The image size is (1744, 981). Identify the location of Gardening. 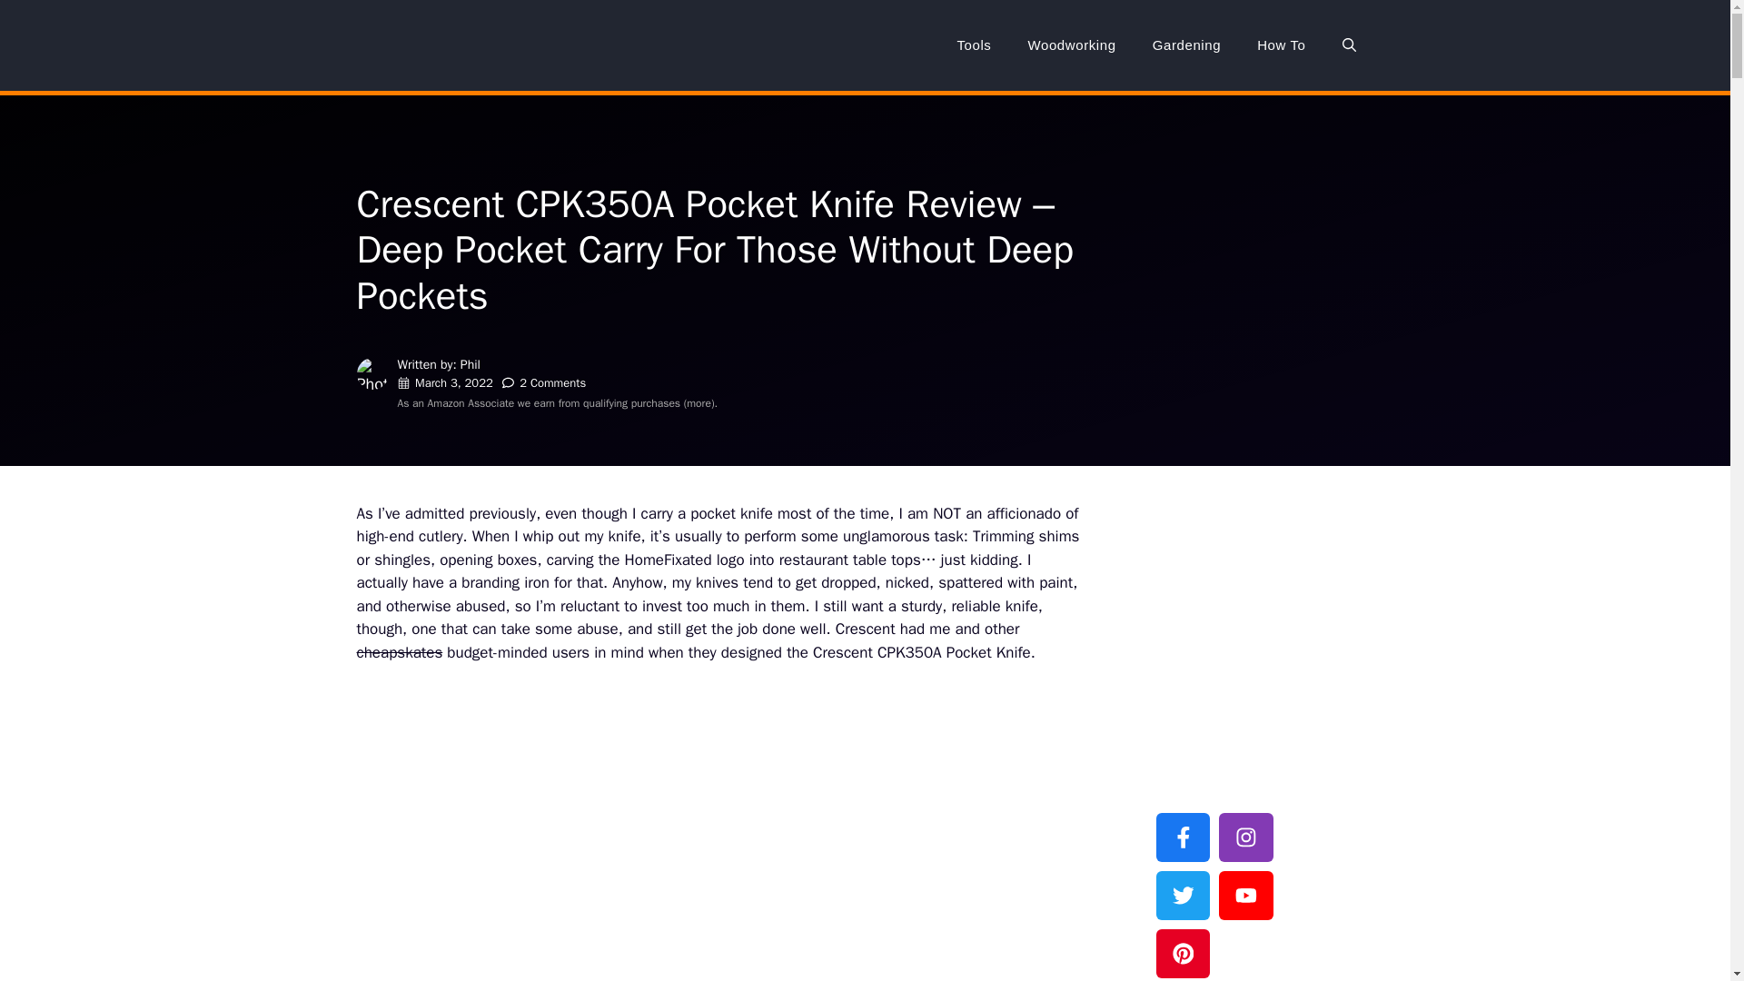
(1186, 45).